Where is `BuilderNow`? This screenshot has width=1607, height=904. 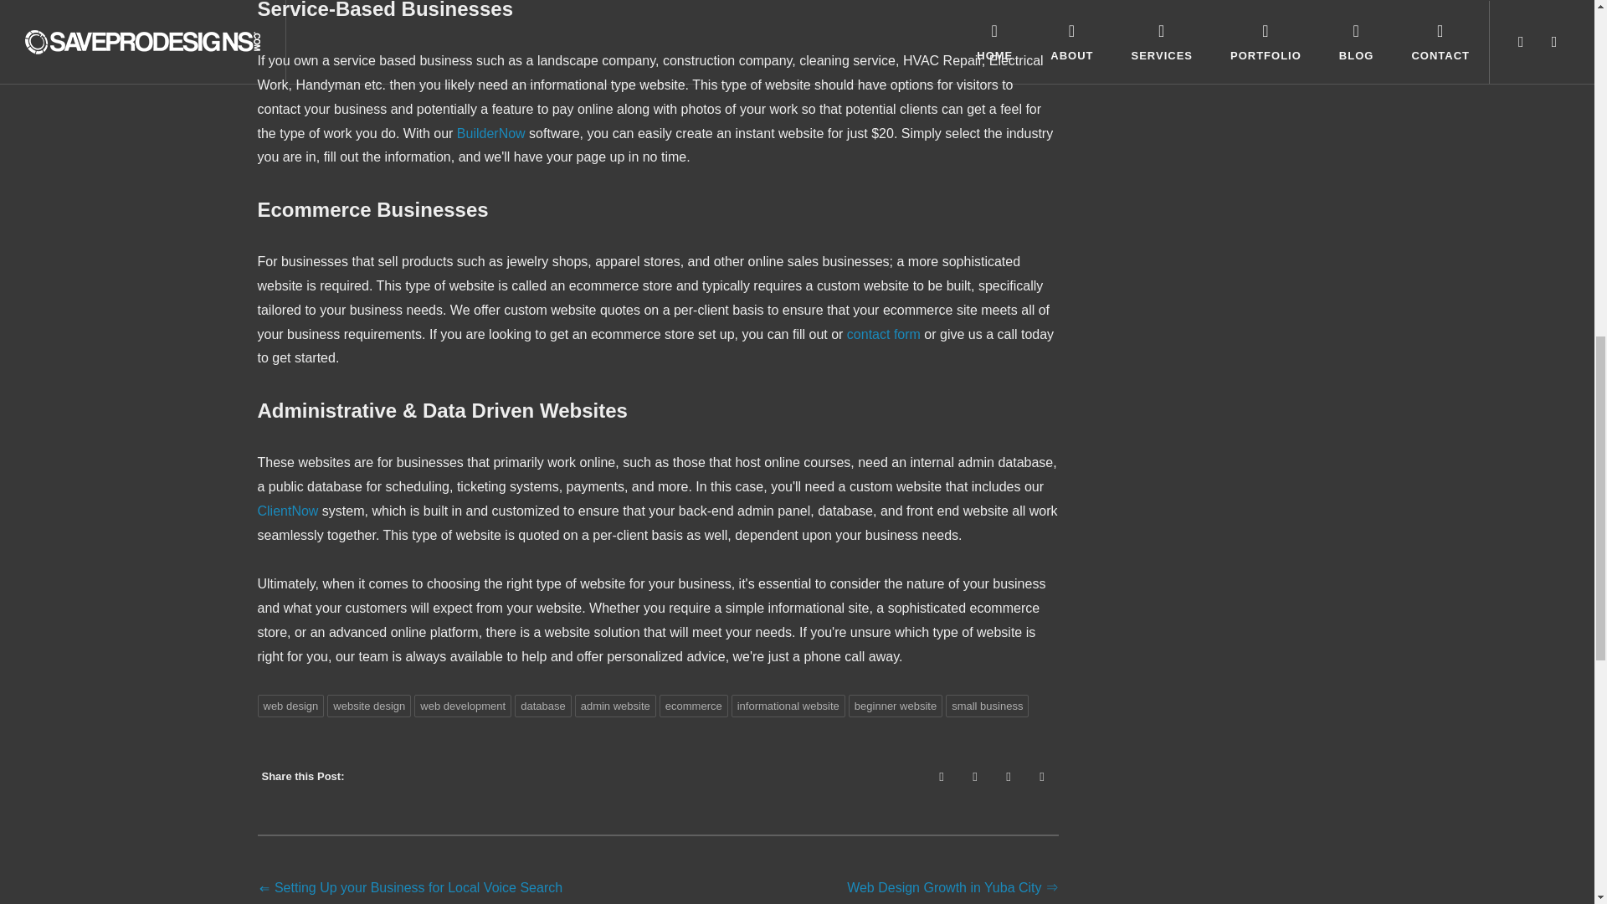
BuilderNow is located at coordinates (490, 134).